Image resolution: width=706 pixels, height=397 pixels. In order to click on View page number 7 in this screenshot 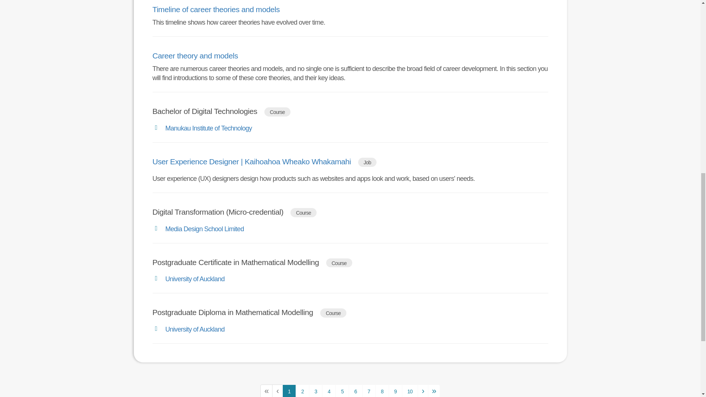, I will do `click(368, 391)`.